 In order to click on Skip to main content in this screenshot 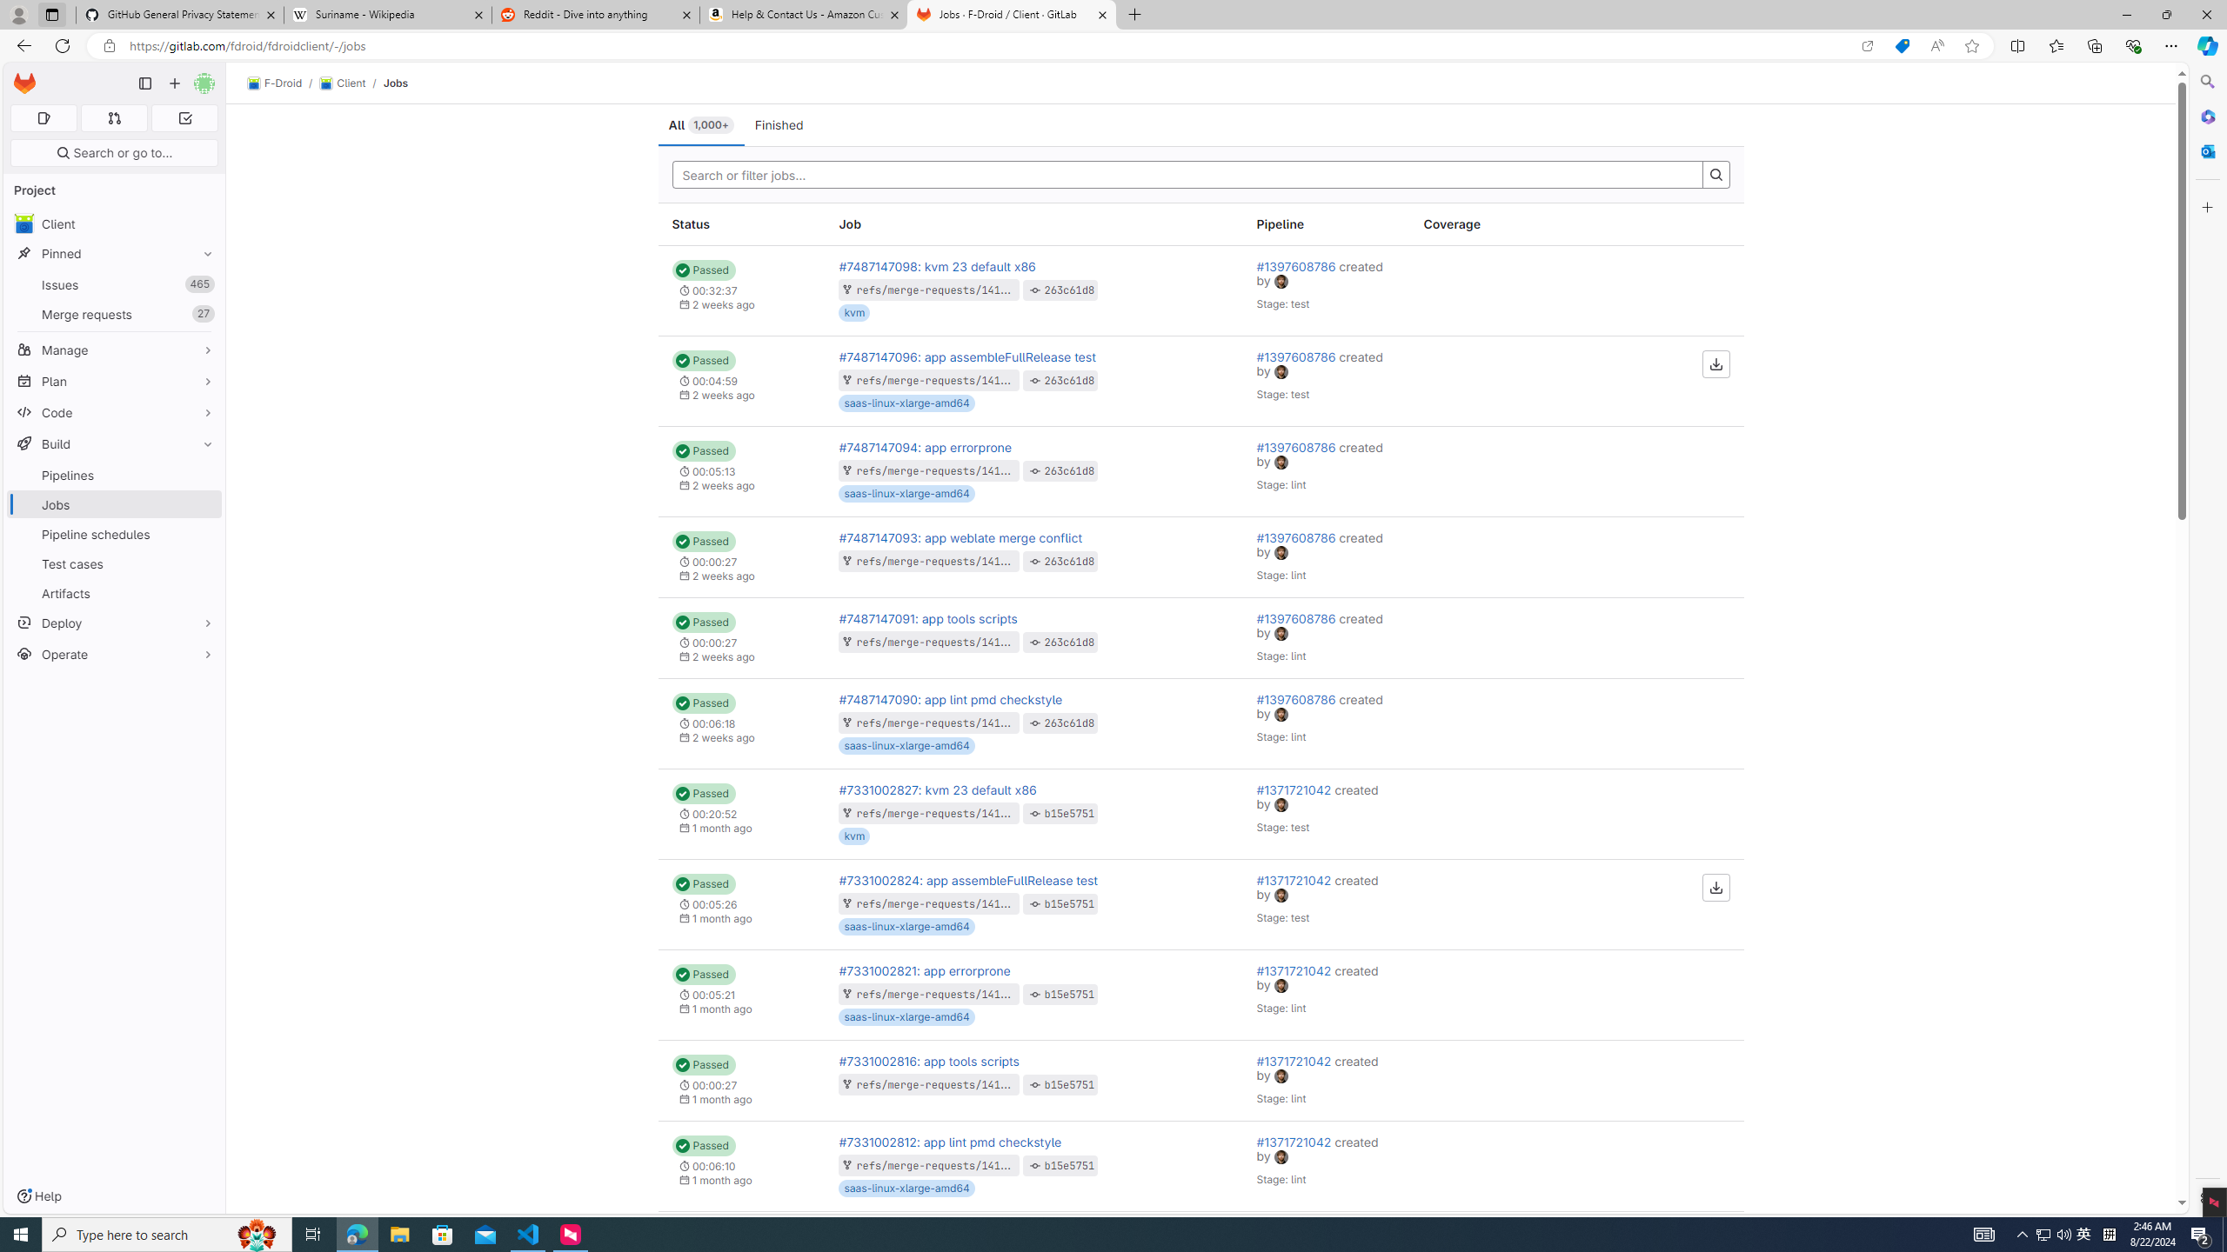, I will do `click(21, 77)`.